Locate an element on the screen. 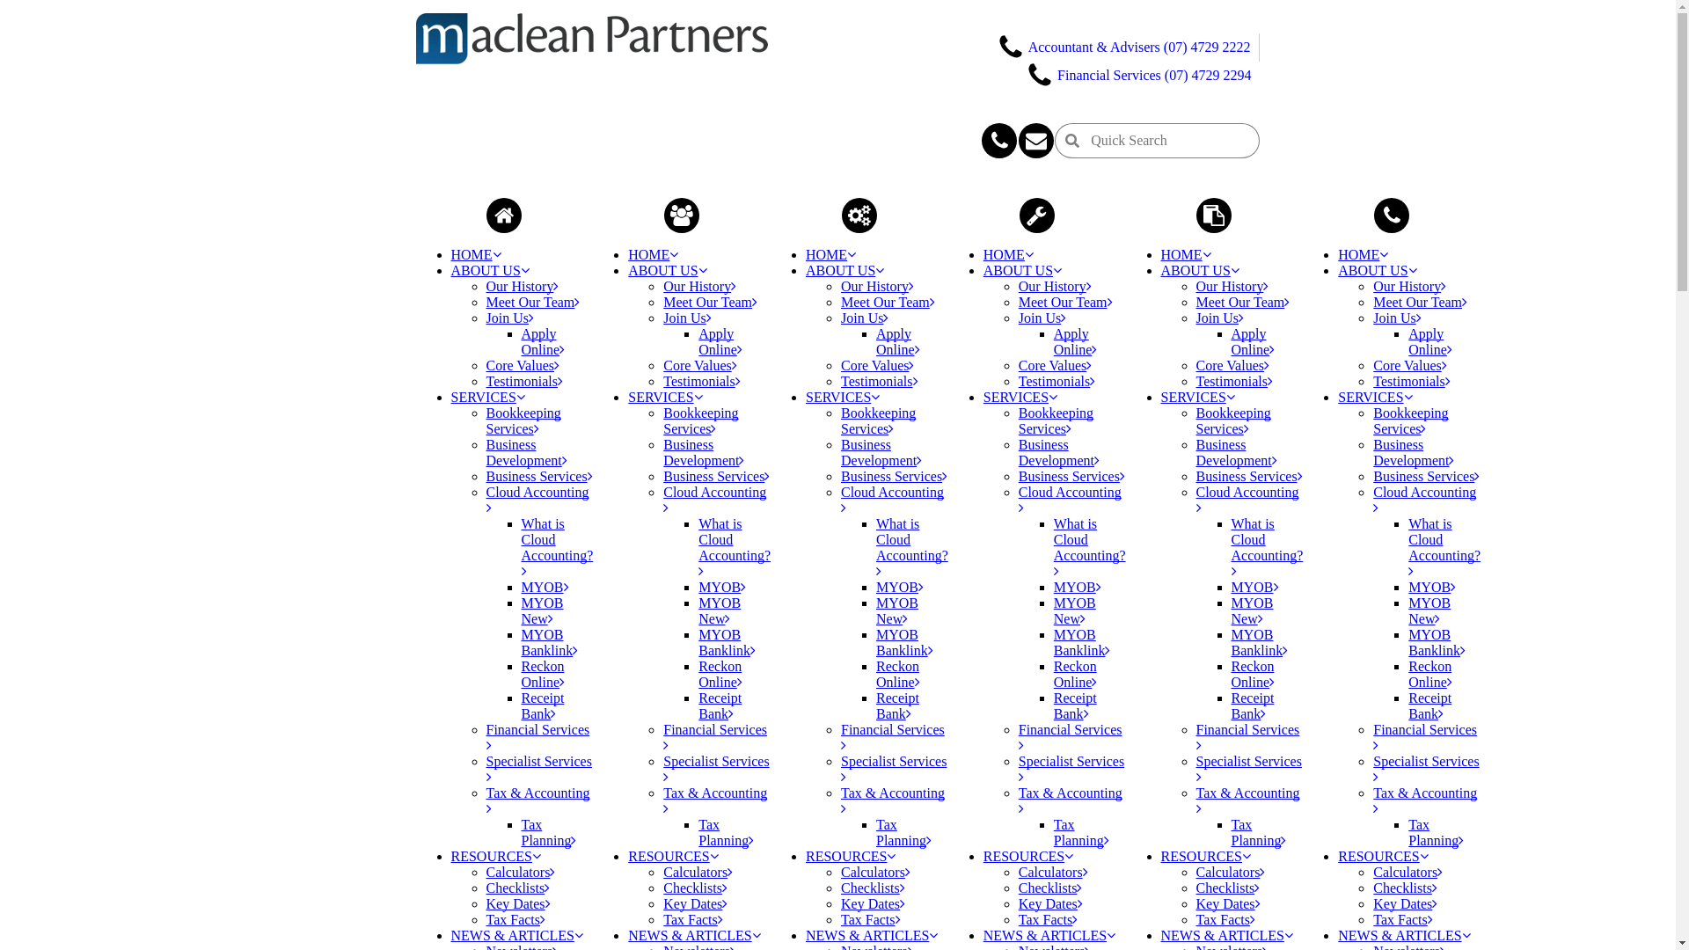  Tax Facts is located at coordinates (871, 920).